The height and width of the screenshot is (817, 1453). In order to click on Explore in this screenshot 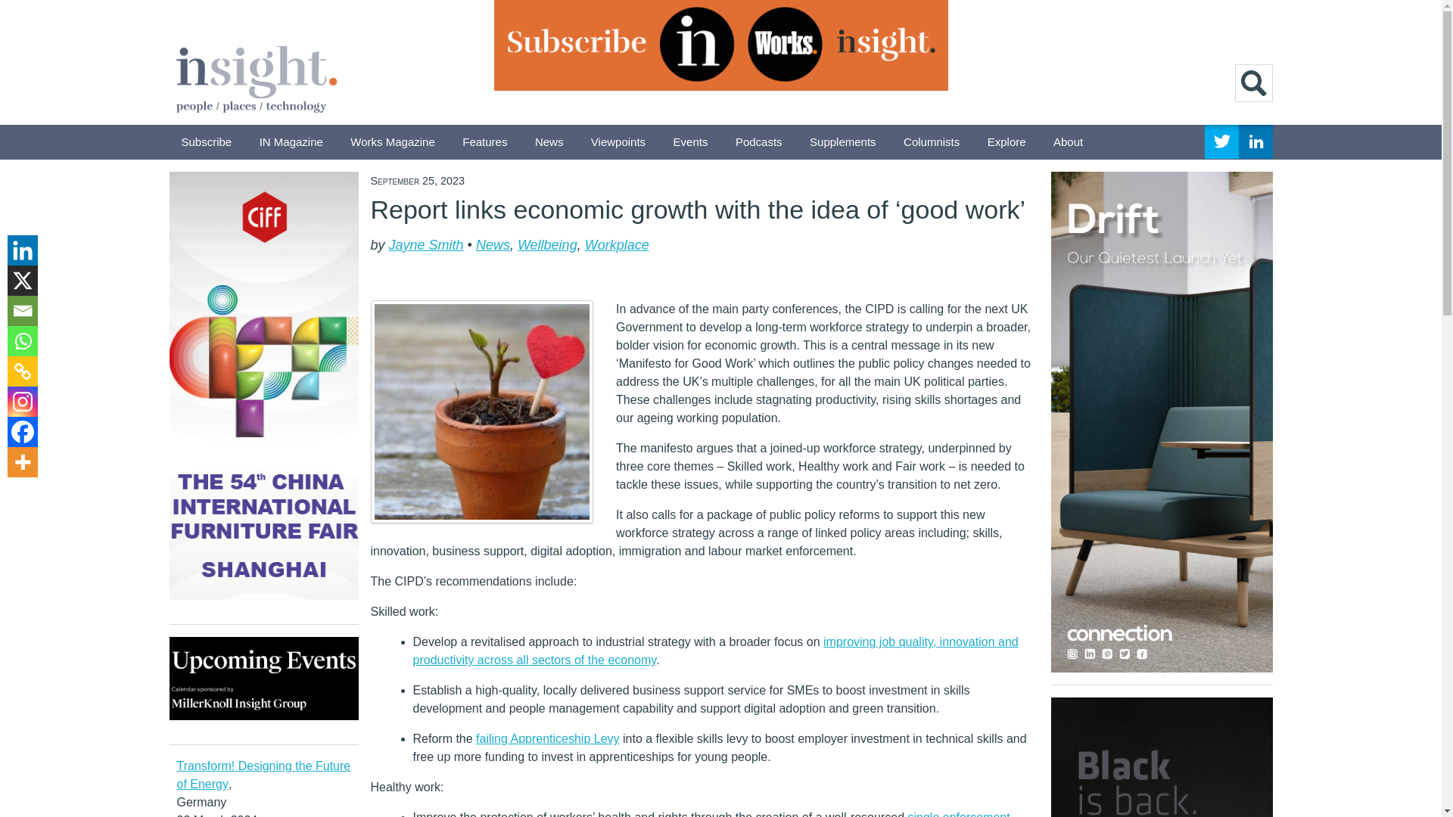, I will do `click(1007, 142)`.